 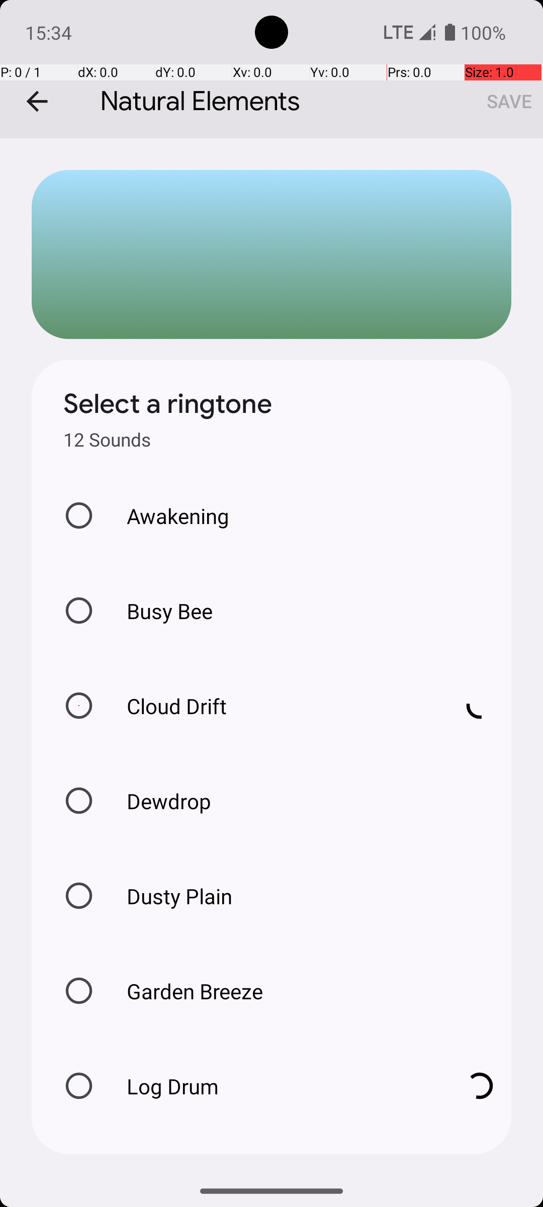 I want to click on Select a ringtone, so click(x=168, y=404).